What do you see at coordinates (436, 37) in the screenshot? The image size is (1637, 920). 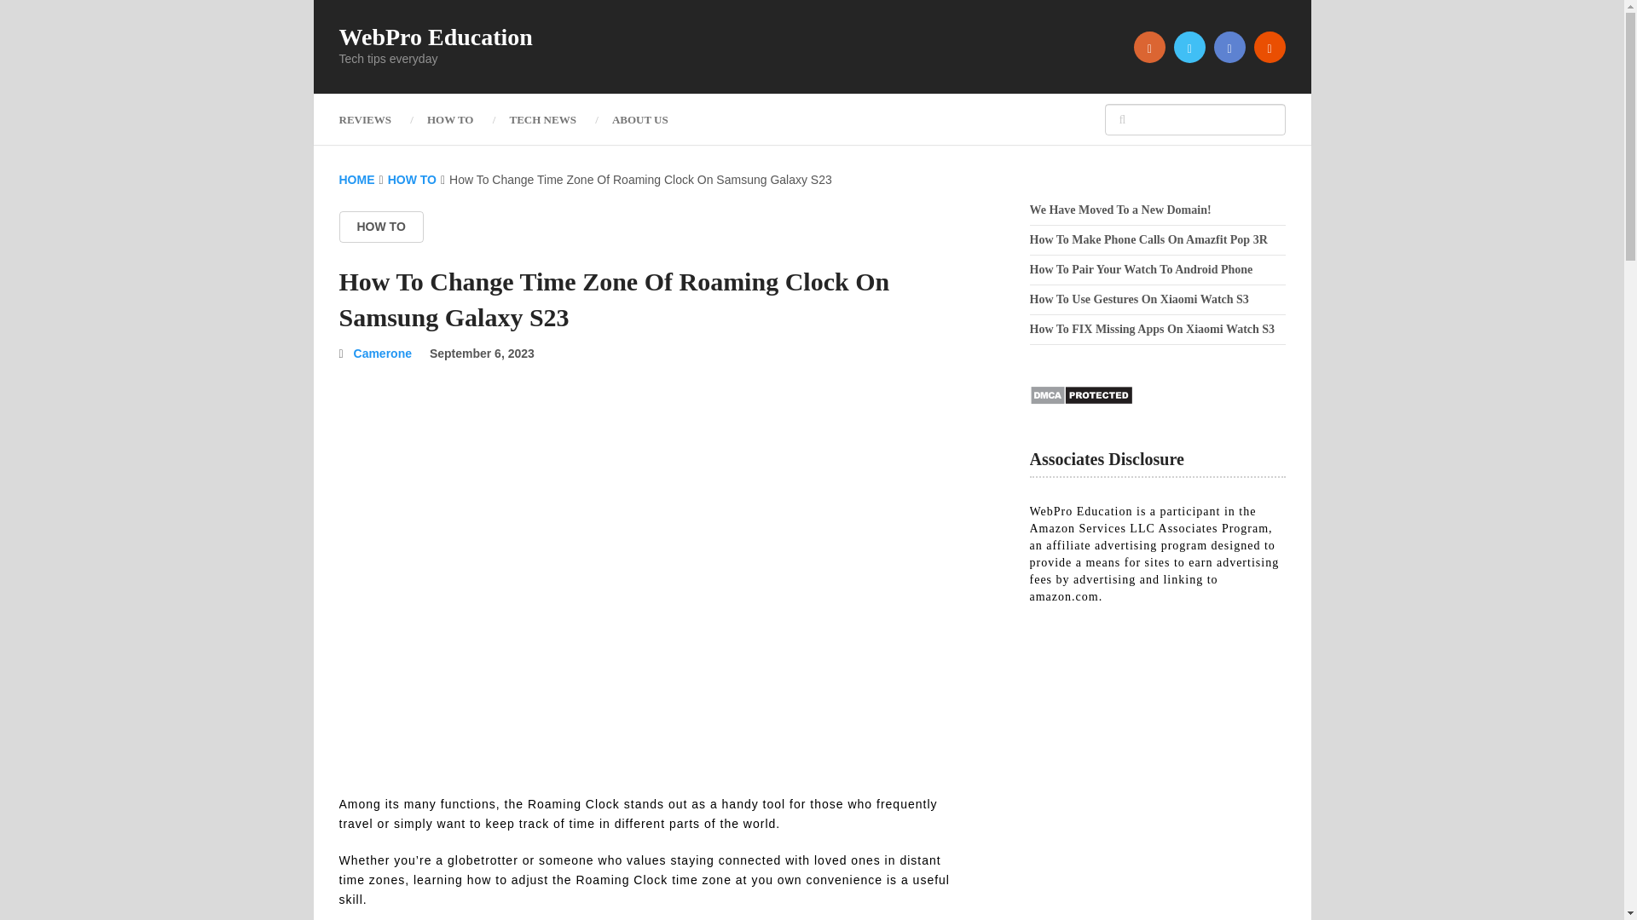 I see `WebPro Education` at bounding box center [436, 37].